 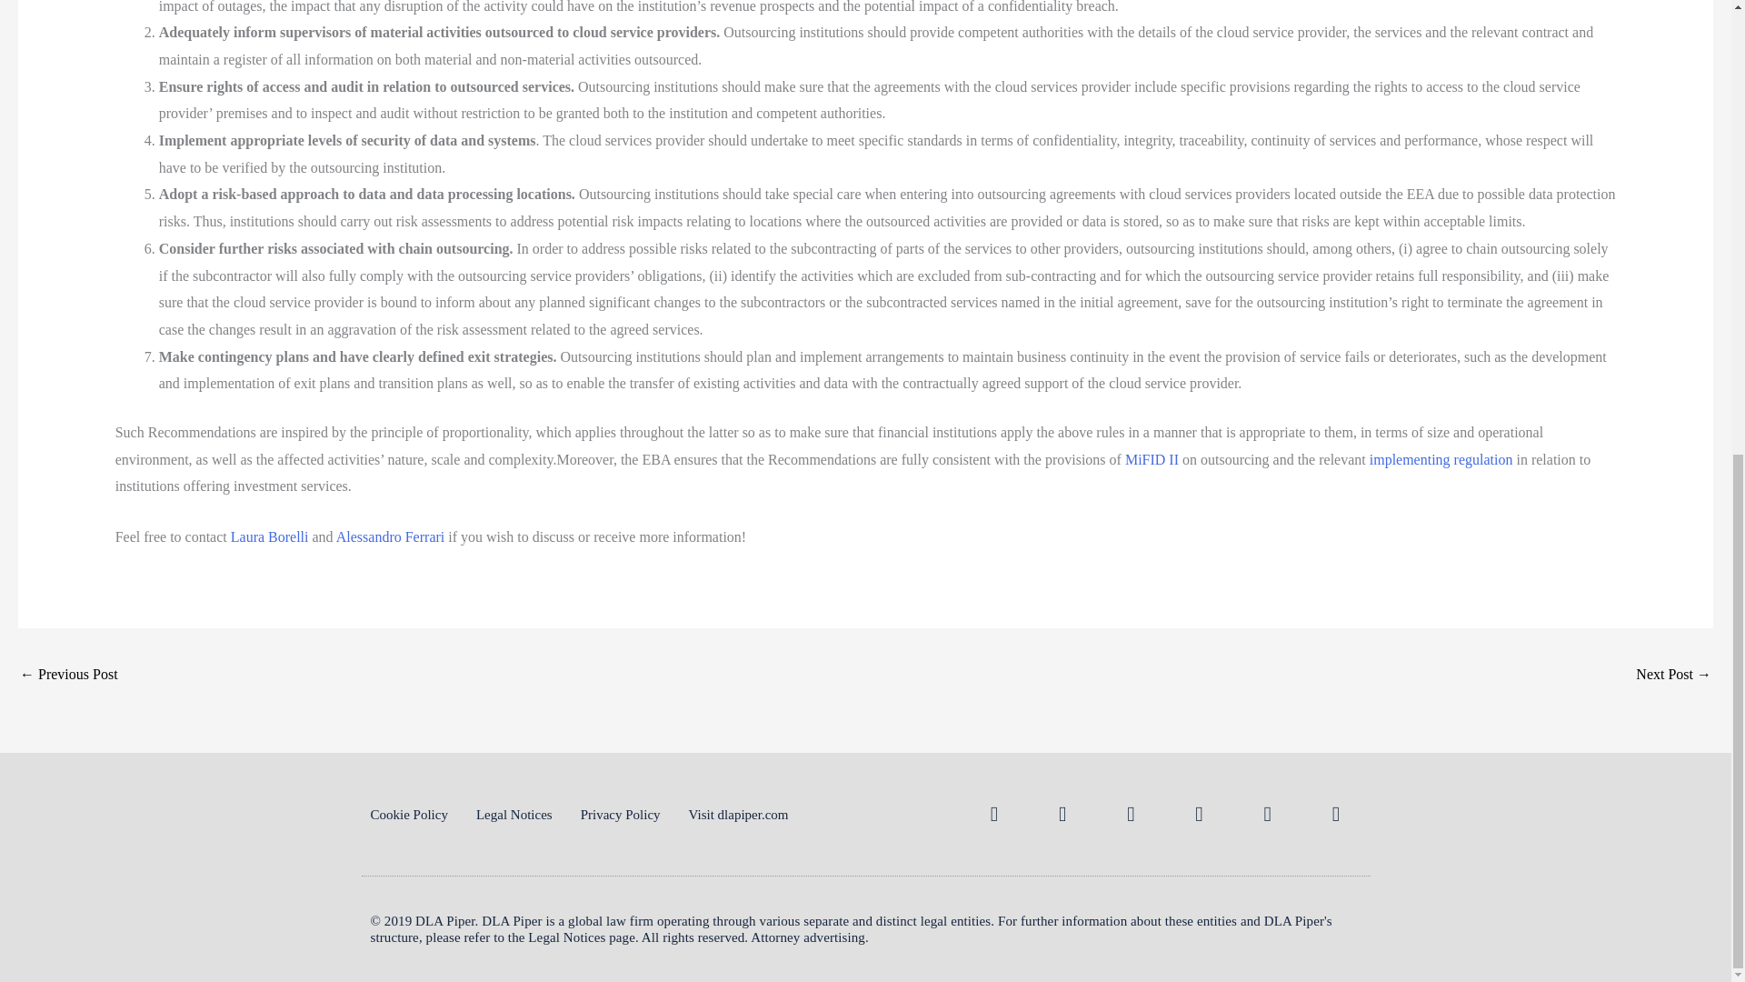 What do you see at coordinates (1152, 459) in the screenshot?
I see `MiFID II` at bounding box center [1152, 459].